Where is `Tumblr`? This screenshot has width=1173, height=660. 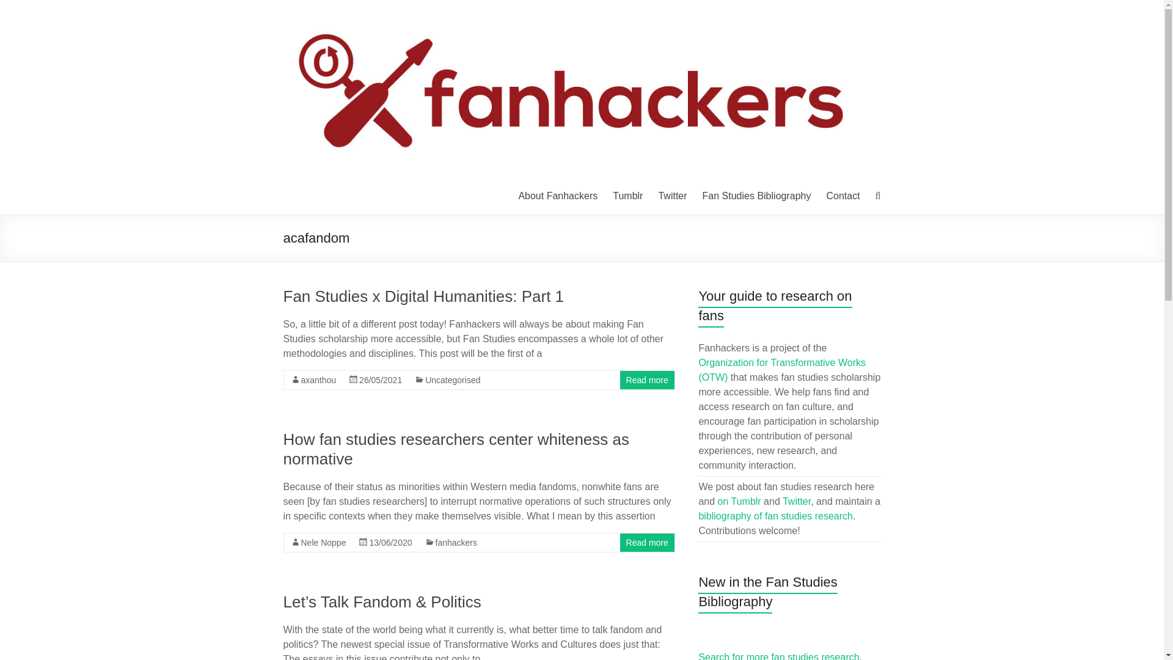 Tumblr is located at coordinates (627, 196).